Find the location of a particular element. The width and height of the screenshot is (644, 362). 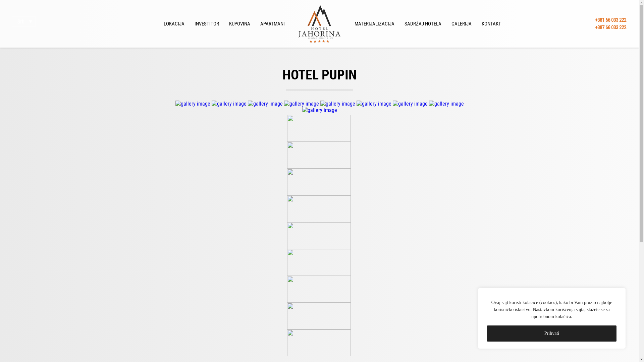

+381 66 033 222 is located at coordinates (610, 20).